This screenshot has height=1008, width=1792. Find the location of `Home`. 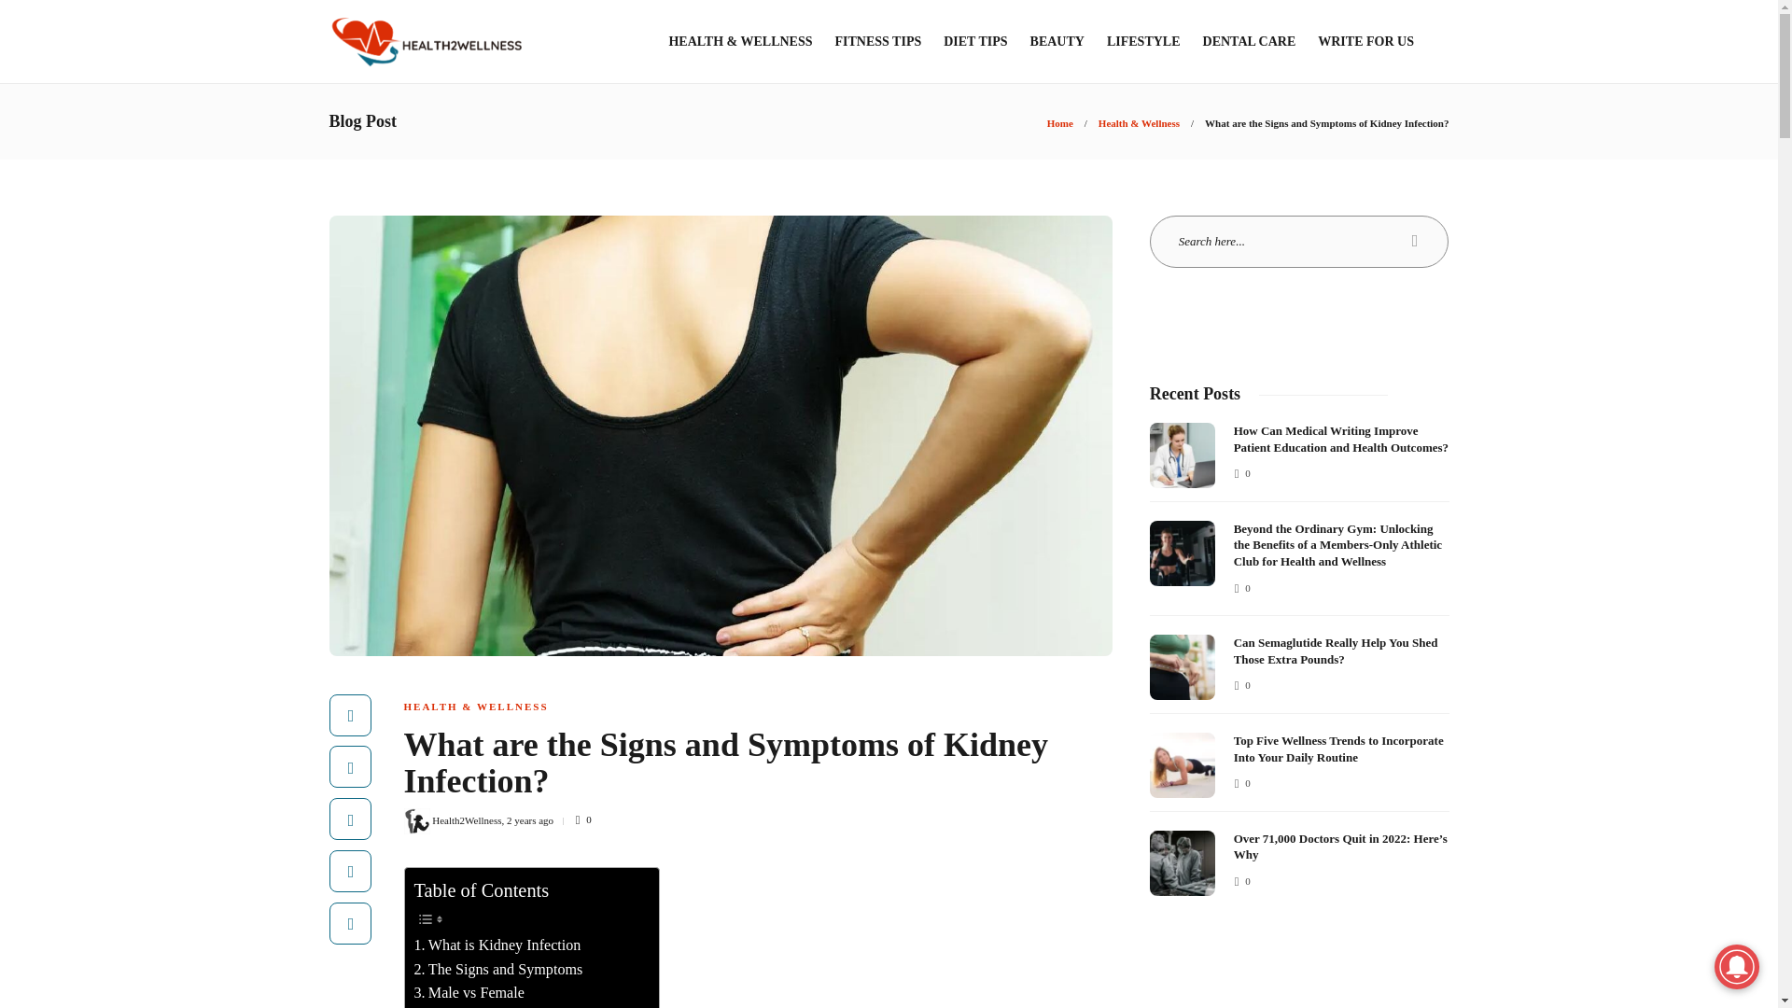

Home is located at coordinates (1060, 123).